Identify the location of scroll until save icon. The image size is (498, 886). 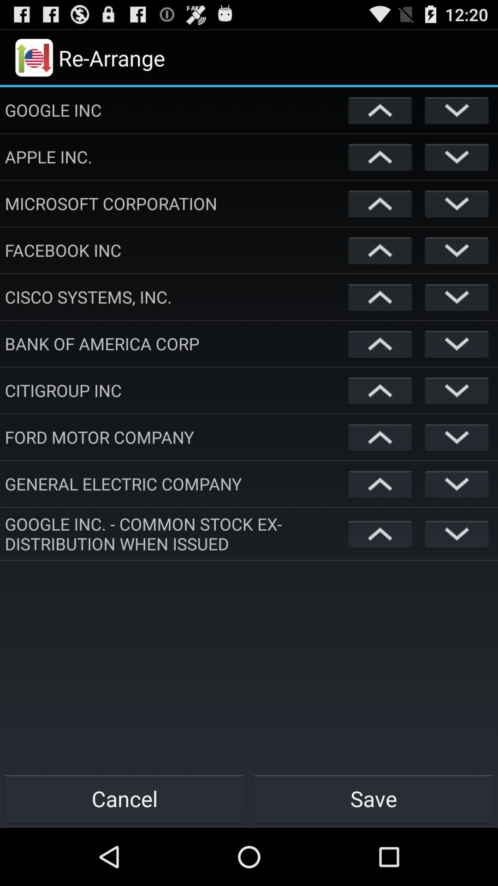
(373, 798).